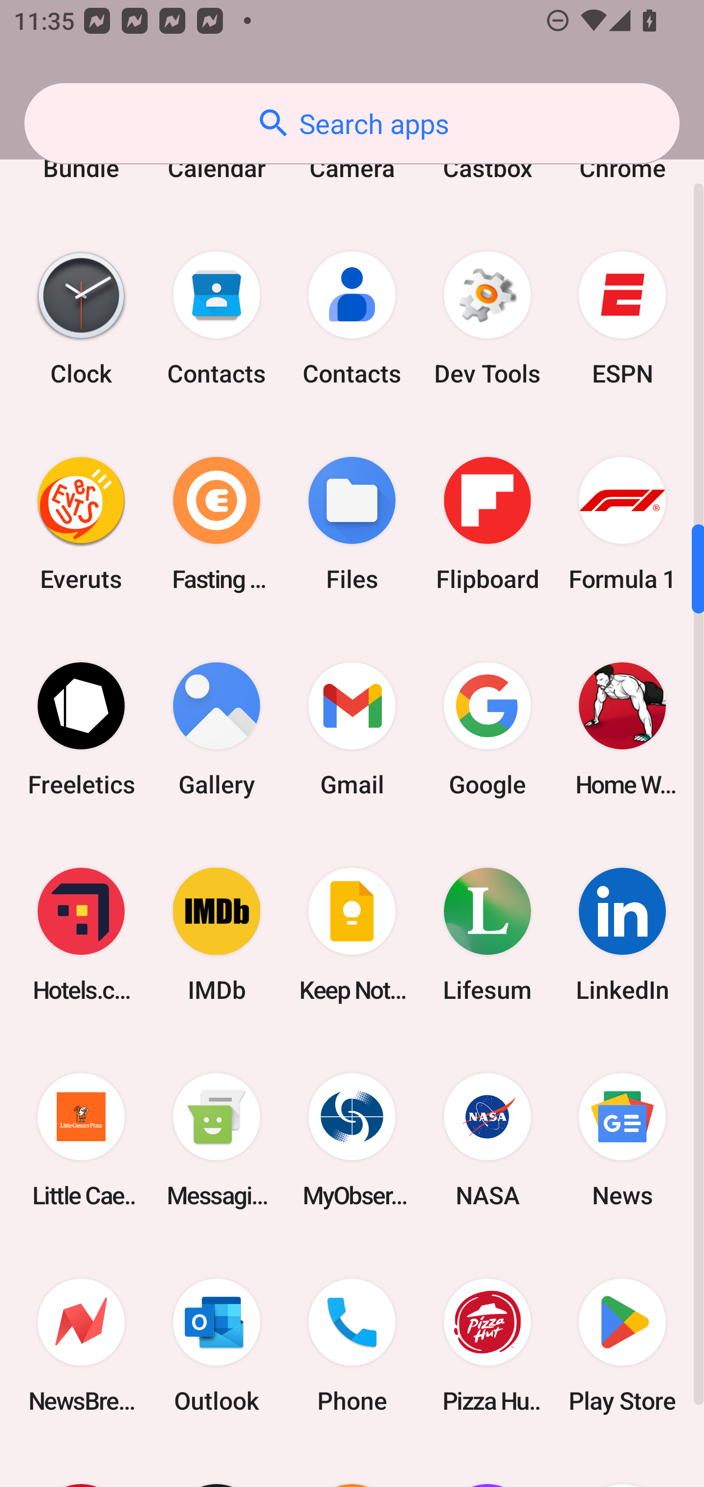  Describe the element at coordinates (217, 523) in the screenshot. I see `Fasting Coach` at that location.